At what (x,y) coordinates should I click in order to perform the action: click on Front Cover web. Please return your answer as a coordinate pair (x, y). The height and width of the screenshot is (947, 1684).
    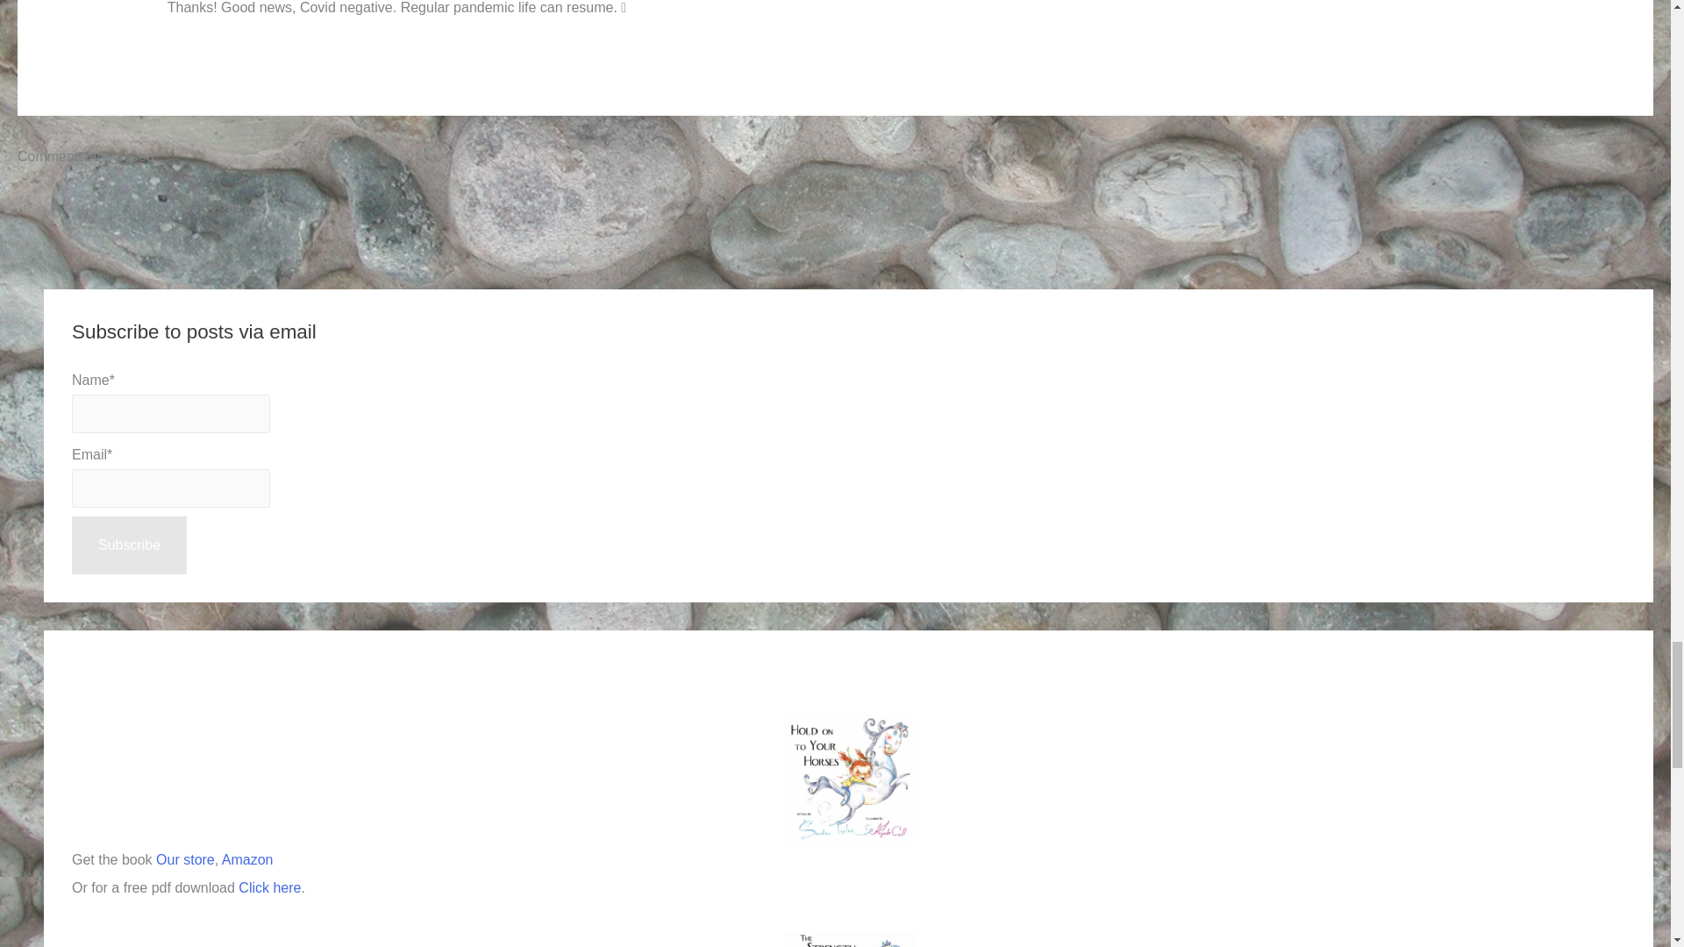
    Looking at the image, I should click on (848, 938).